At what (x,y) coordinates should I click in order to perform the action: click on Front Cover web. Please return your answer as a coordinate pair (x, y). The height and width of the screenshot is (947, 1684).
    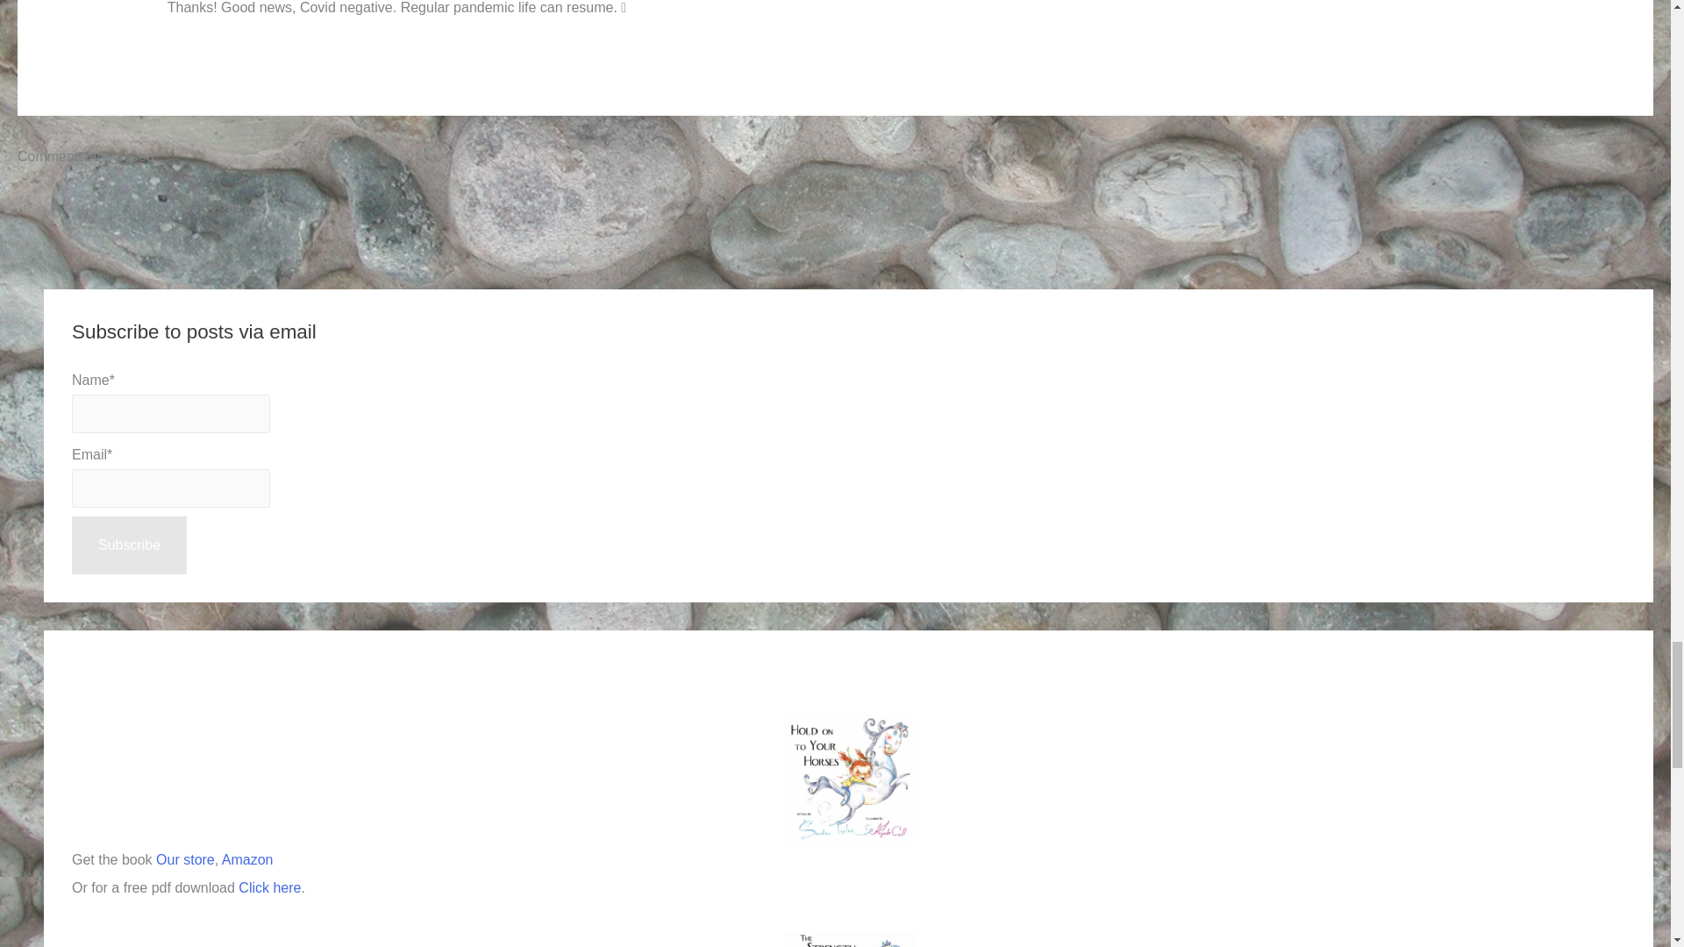
    Looking at the image, I should click on (848, 938).